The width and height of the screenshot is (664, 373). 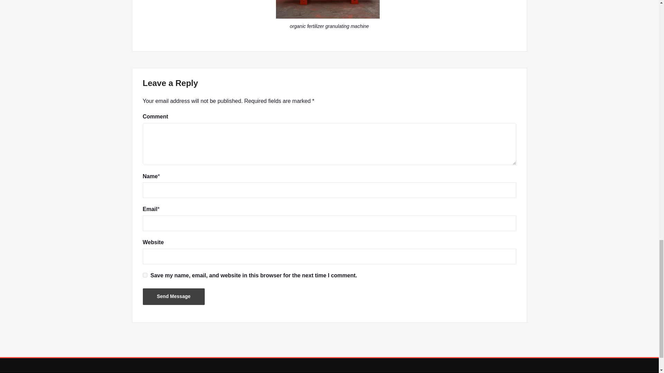 I want to click on yes, so click(x=145, y=275).